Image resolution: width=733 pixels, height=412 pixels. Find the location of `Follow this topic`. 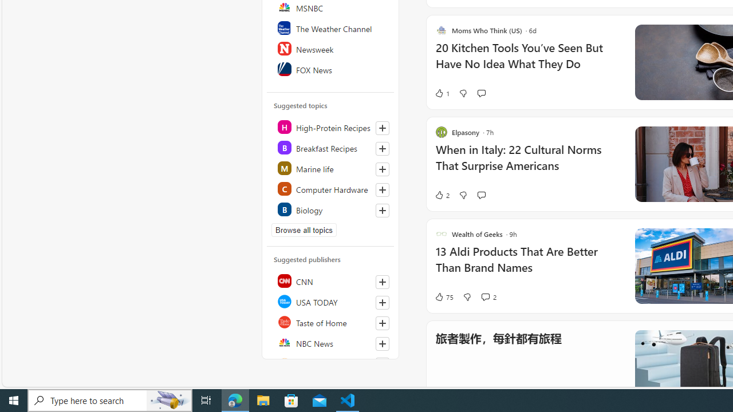

Follow this topic is located at coordinates (382, 211).